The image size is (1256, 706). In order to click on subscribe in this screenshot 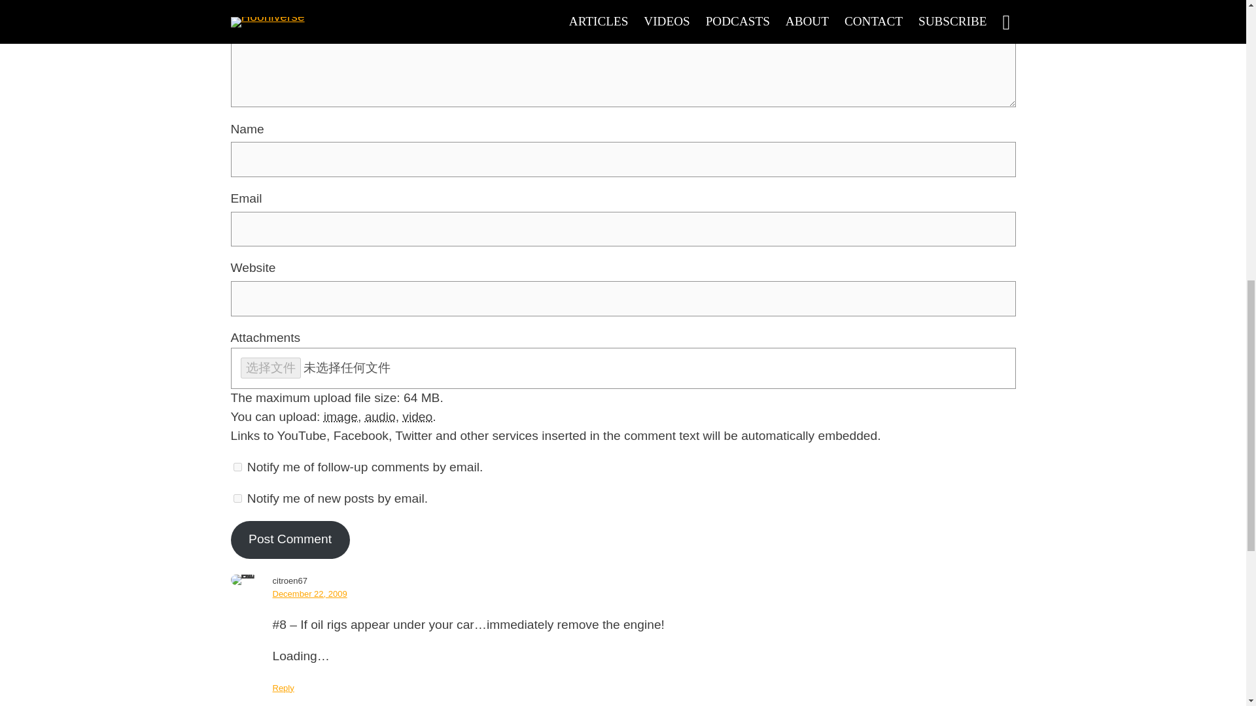, I will do `click(237, 467)`.